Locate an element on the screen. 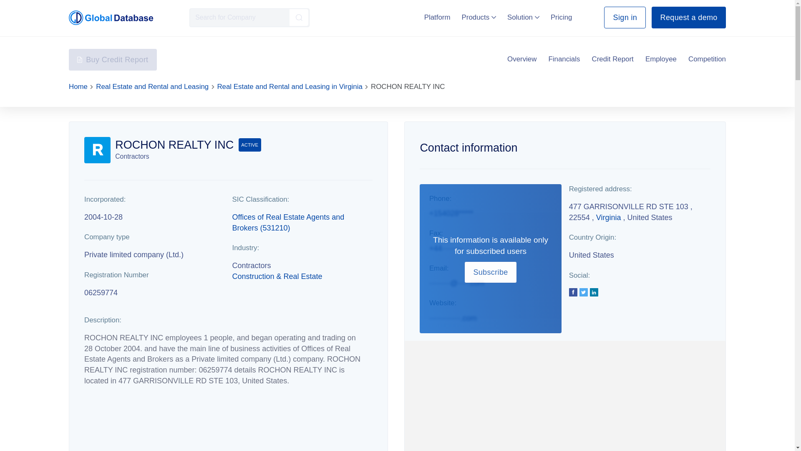  Buy Credit Report is located at coordinates (113, 59).